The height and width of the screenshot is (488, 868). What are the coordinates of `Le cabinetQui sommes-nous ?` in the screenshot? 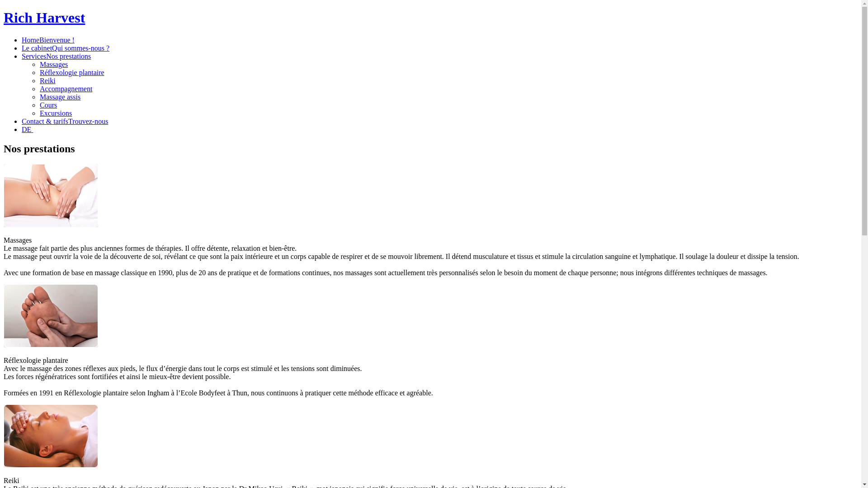 It's located at (66, 48).